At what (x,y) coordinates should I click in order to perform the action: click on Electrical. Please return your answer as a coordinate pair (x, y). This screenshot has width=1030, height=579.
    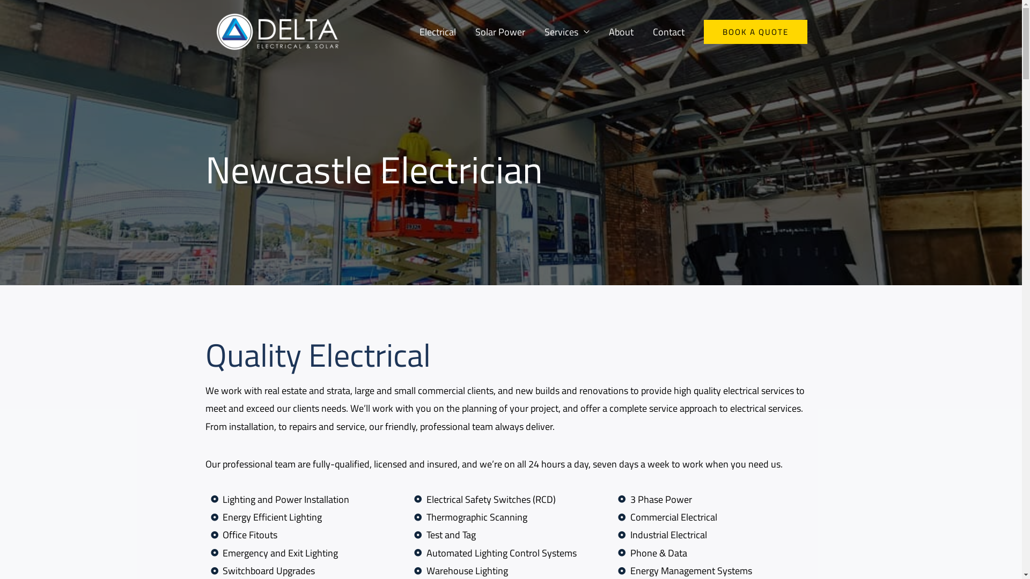
    Looking at the image, I should click on (438, 32).